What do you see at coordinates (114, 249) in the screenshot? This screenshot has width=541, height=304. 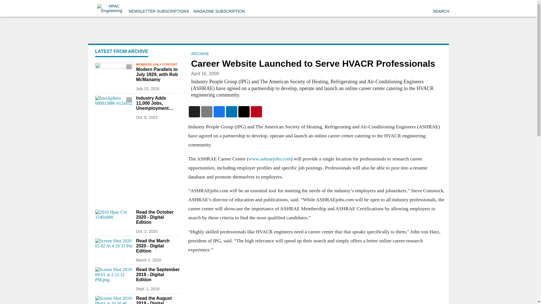 I see `Screen Shot 2020 03 02 At 4 18 31 Pm` at bounding box center [114, 249].